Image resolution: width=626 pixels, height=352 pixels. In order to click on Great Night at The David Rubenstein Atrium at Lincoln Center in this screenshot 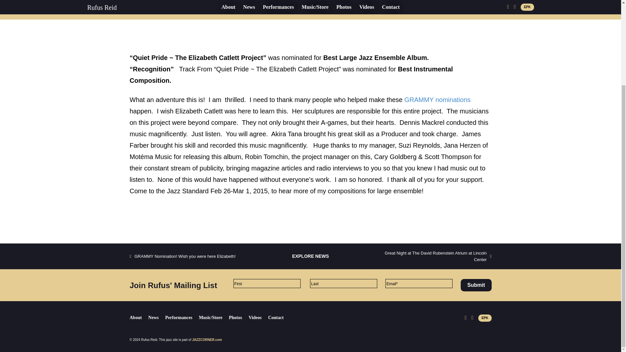, I will do `click(434, 256)`.